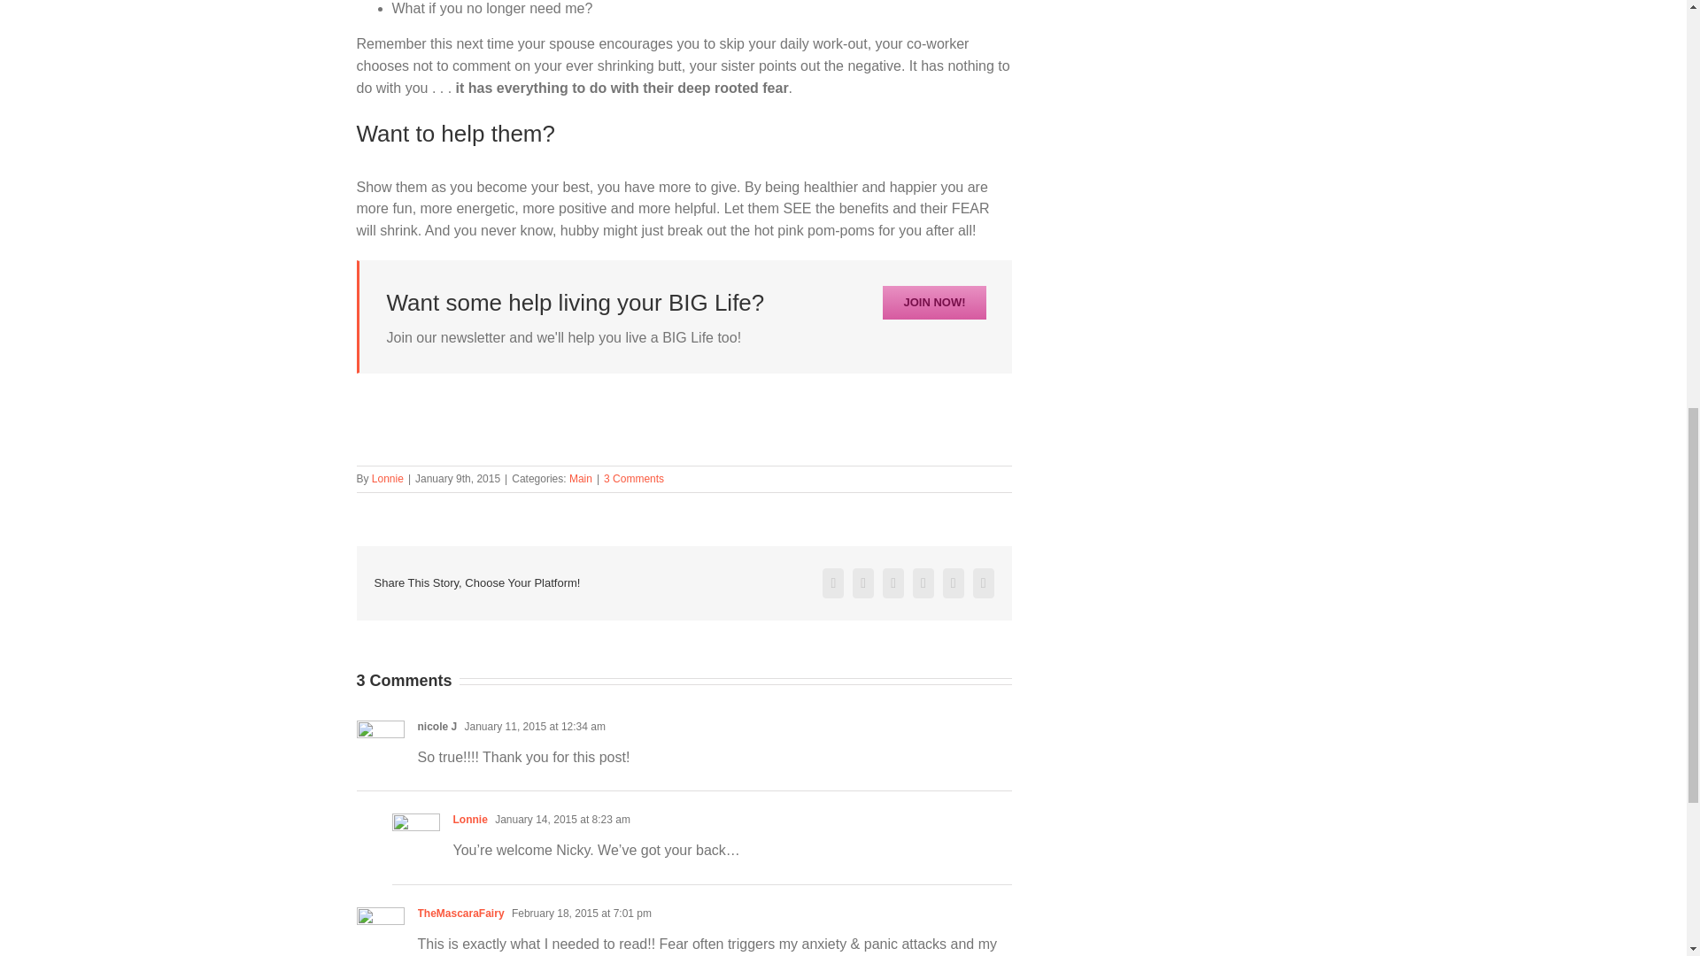  What do you see at coordinates (388, 478) in the screenshot?
I see `Posts by Lonnie` at bounding box center [388, 478].